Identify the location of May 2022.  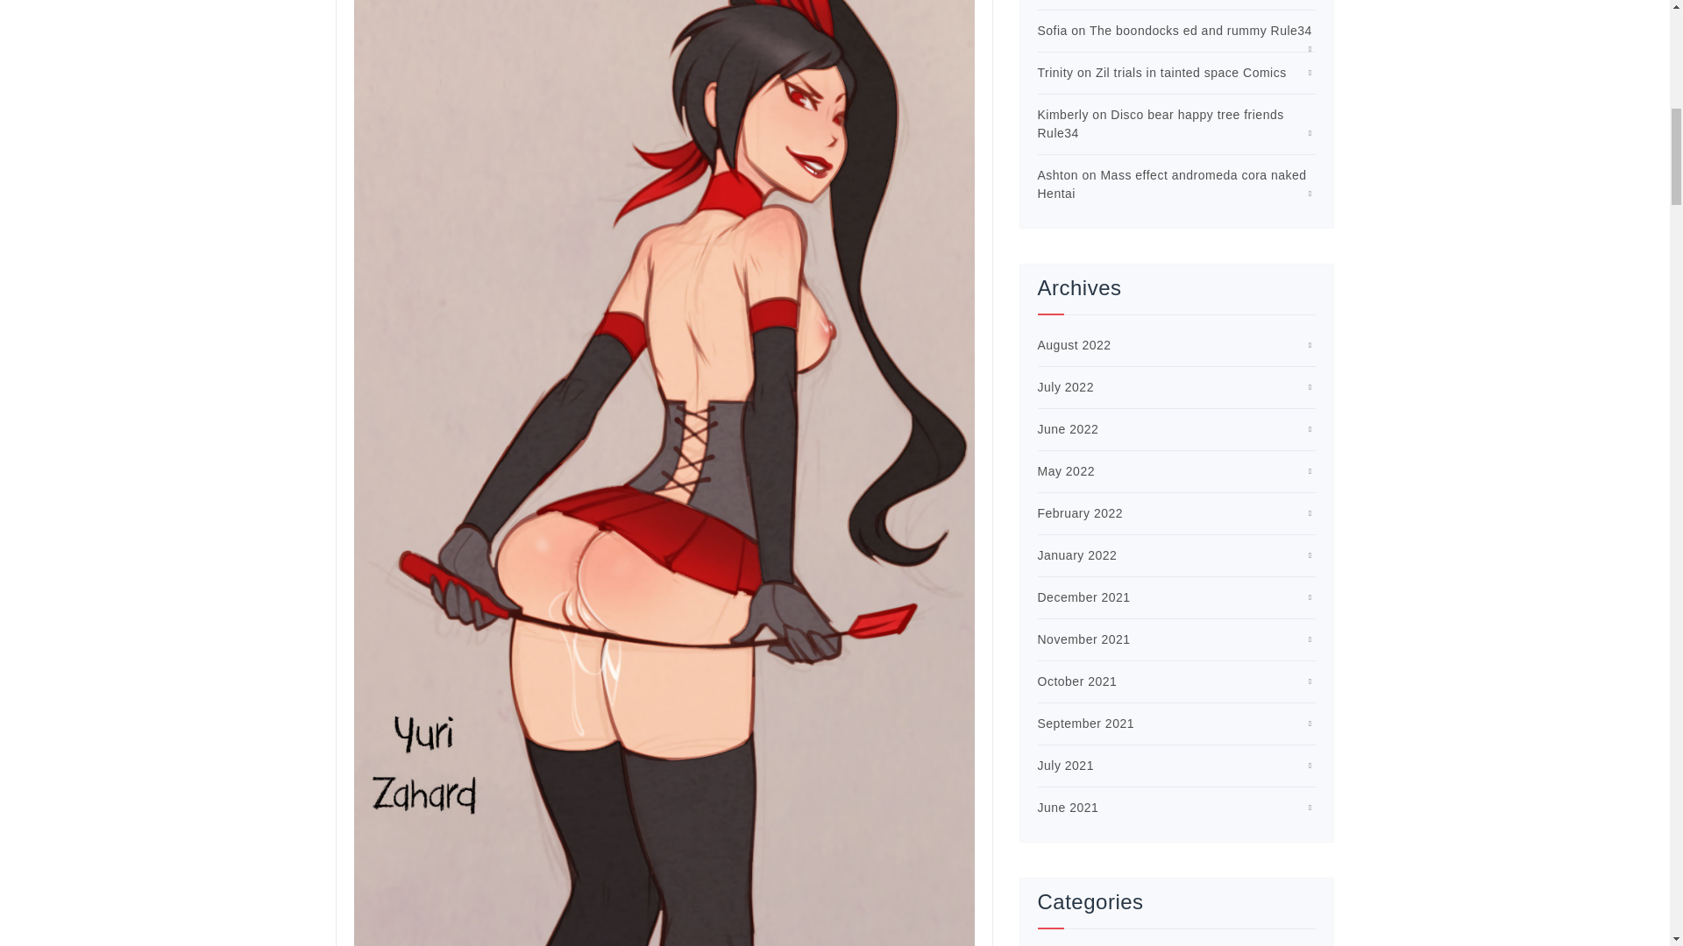
(1066, 471).